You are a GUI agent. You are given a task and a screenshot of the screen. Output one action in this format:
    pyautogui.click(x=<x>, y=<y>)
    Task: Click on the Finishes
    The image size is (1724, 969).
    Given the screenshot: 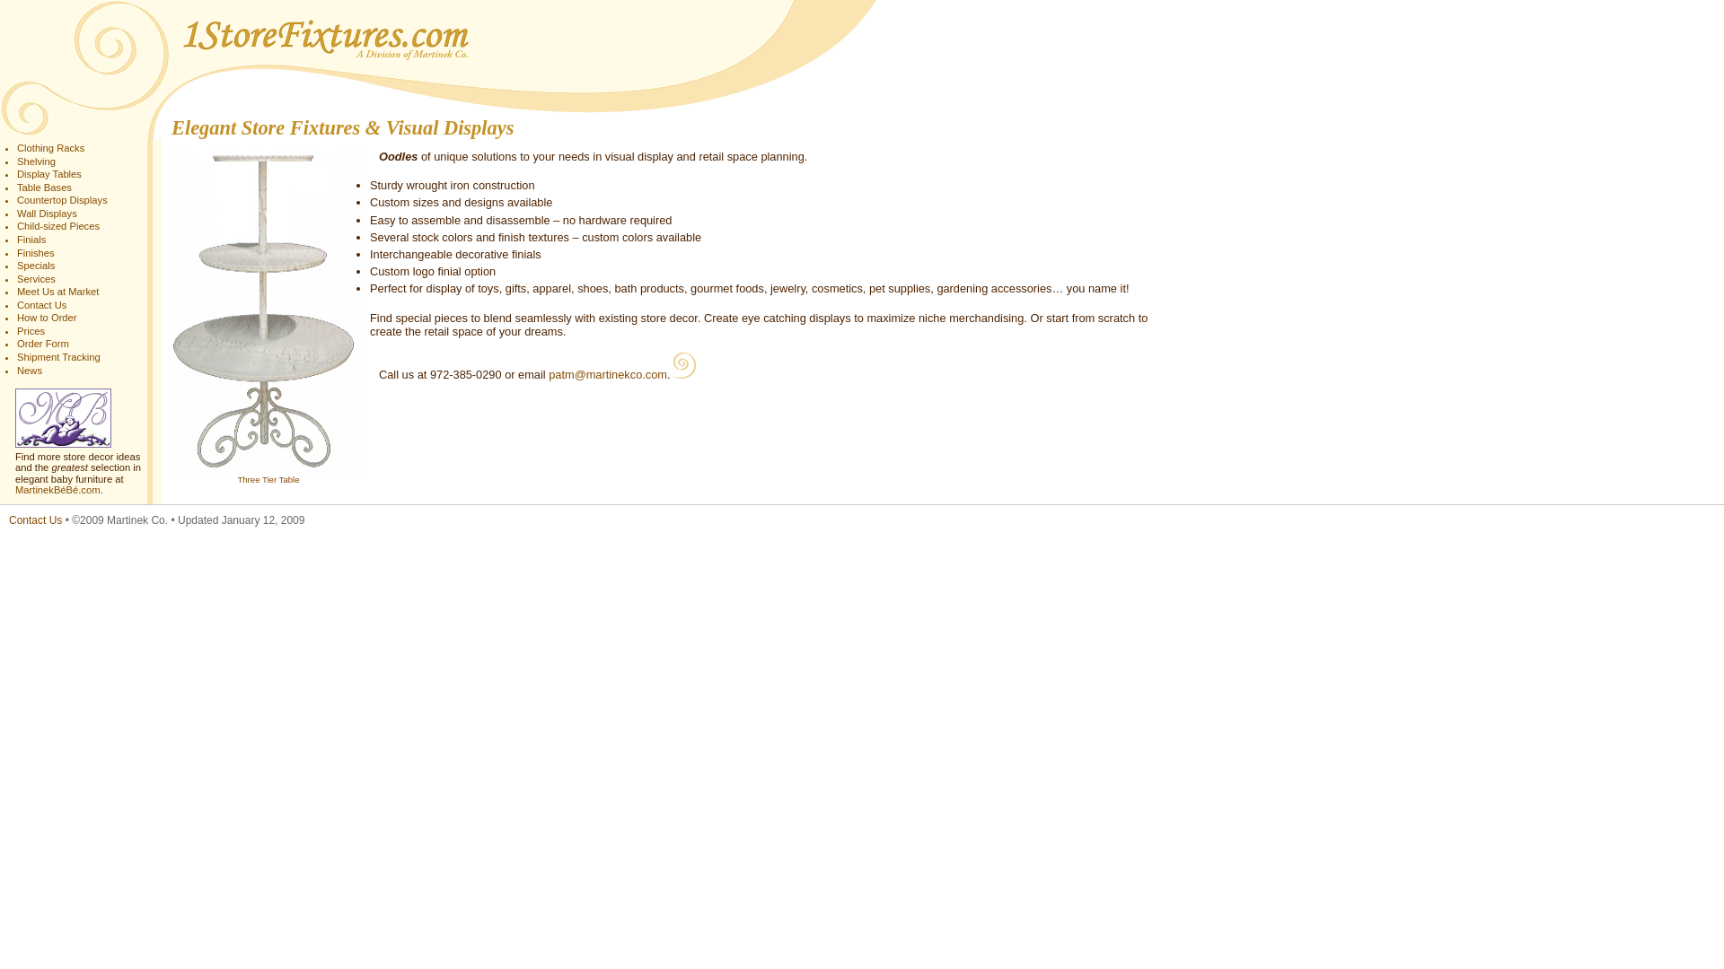 What is the action you would take?
    pyautogui.click(x=36, y=253)
    